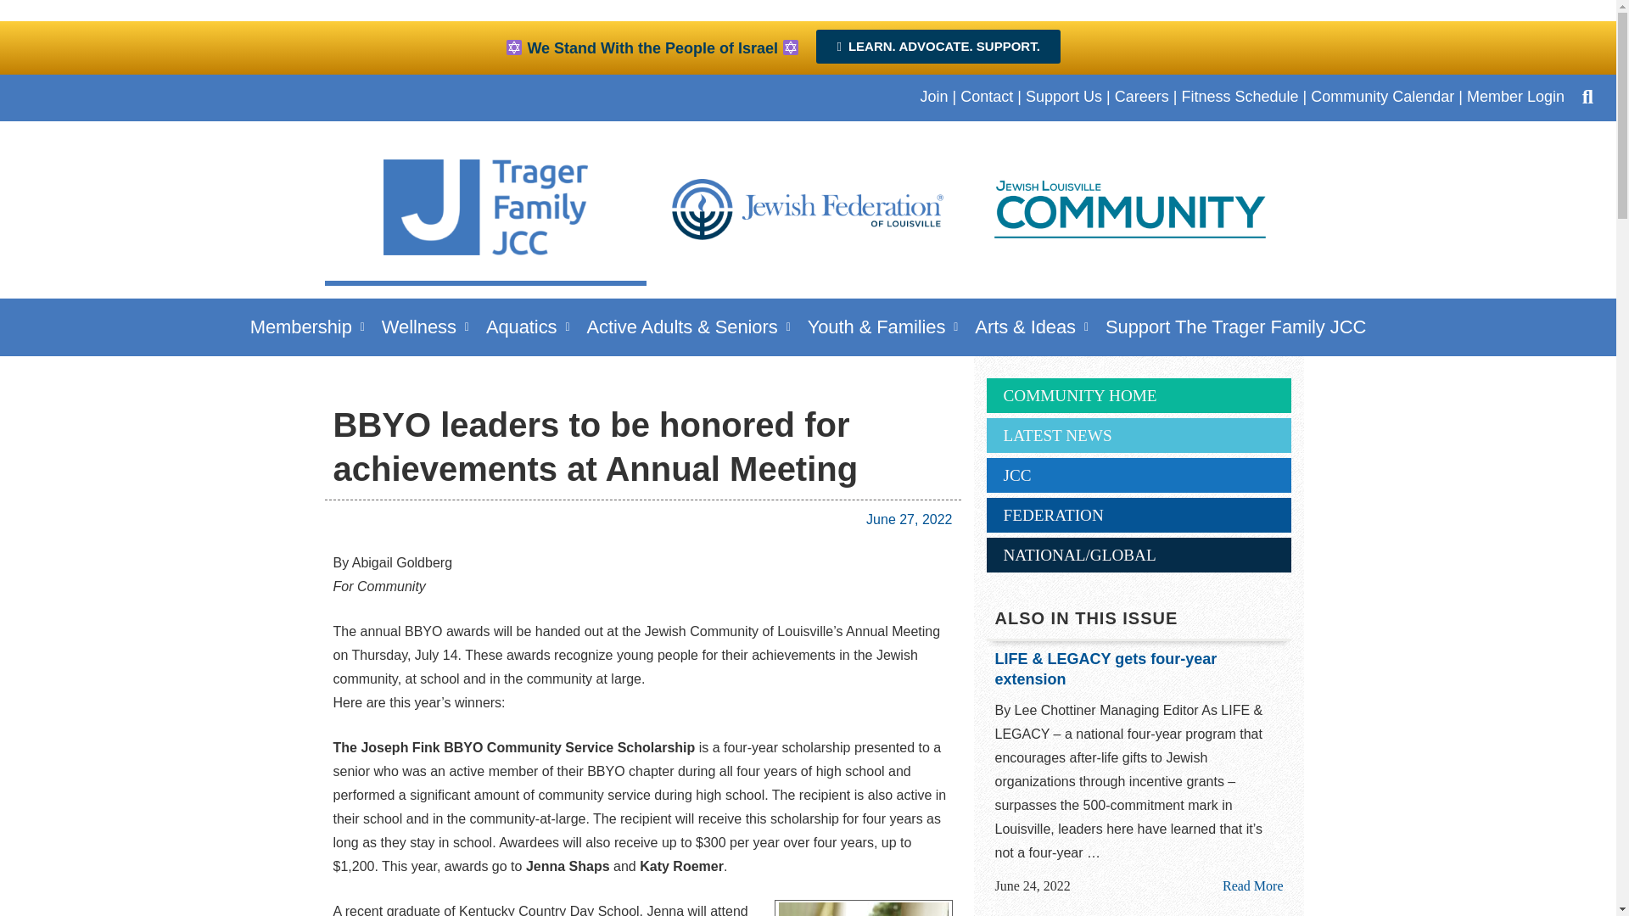 The width and height of the screenshot is (1629, 916). Describe the element at coordinates (987, 97) in the screenshot. I see `Contact` at that location.